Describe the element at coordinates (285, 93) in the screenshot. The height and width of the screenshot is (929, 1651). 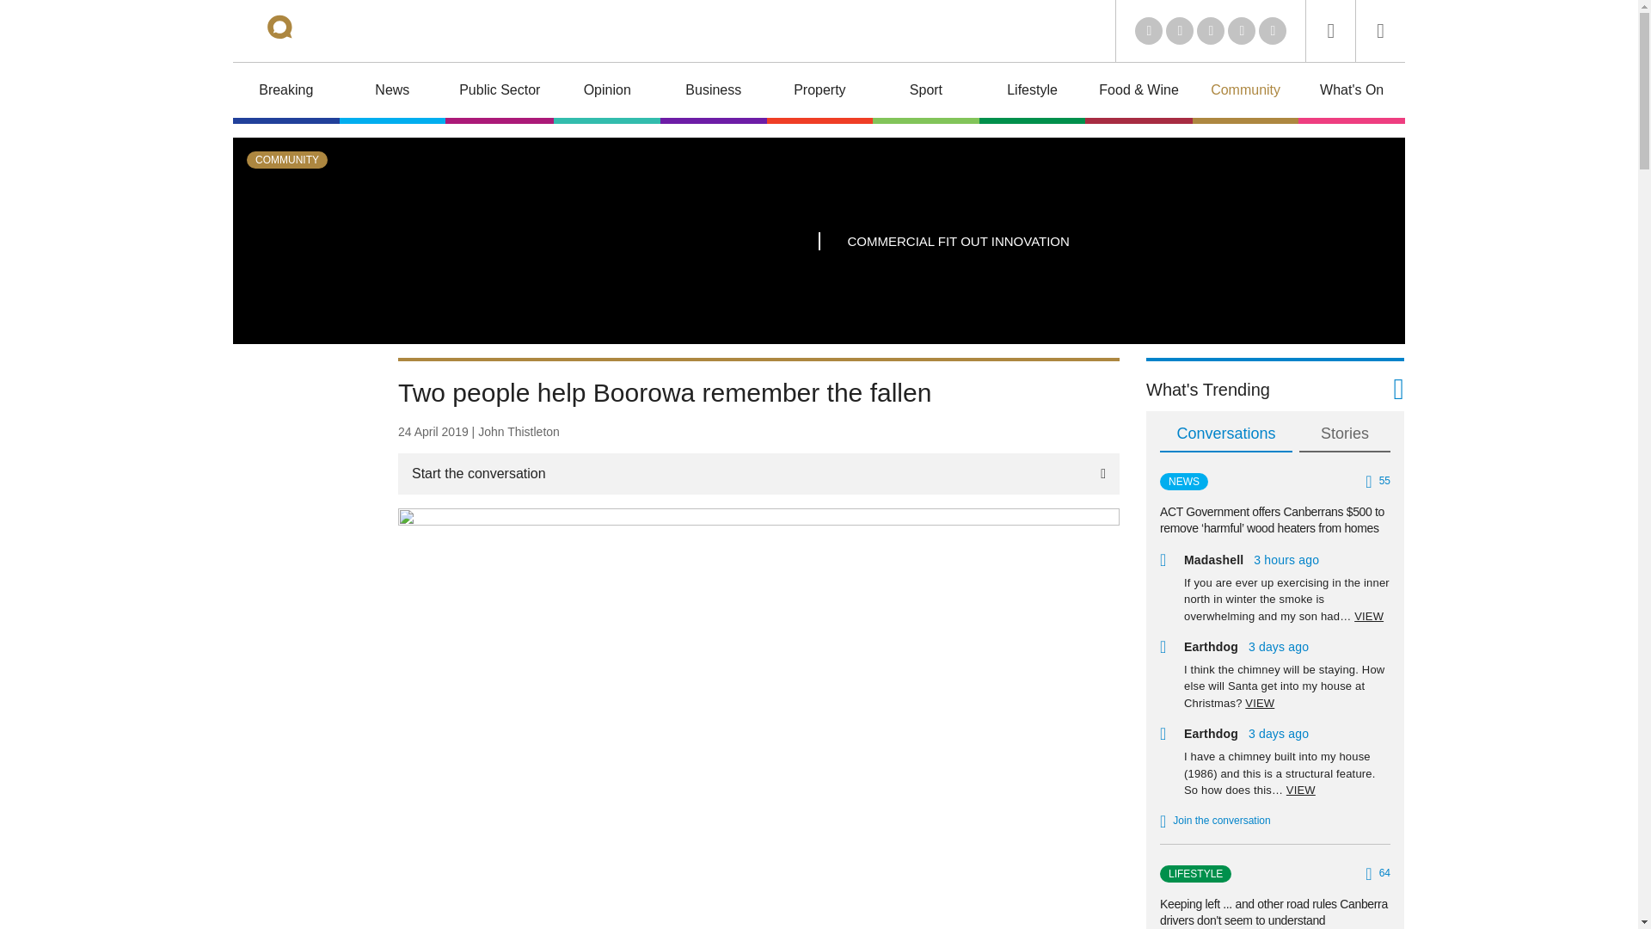
I see `Breaking` at that location.